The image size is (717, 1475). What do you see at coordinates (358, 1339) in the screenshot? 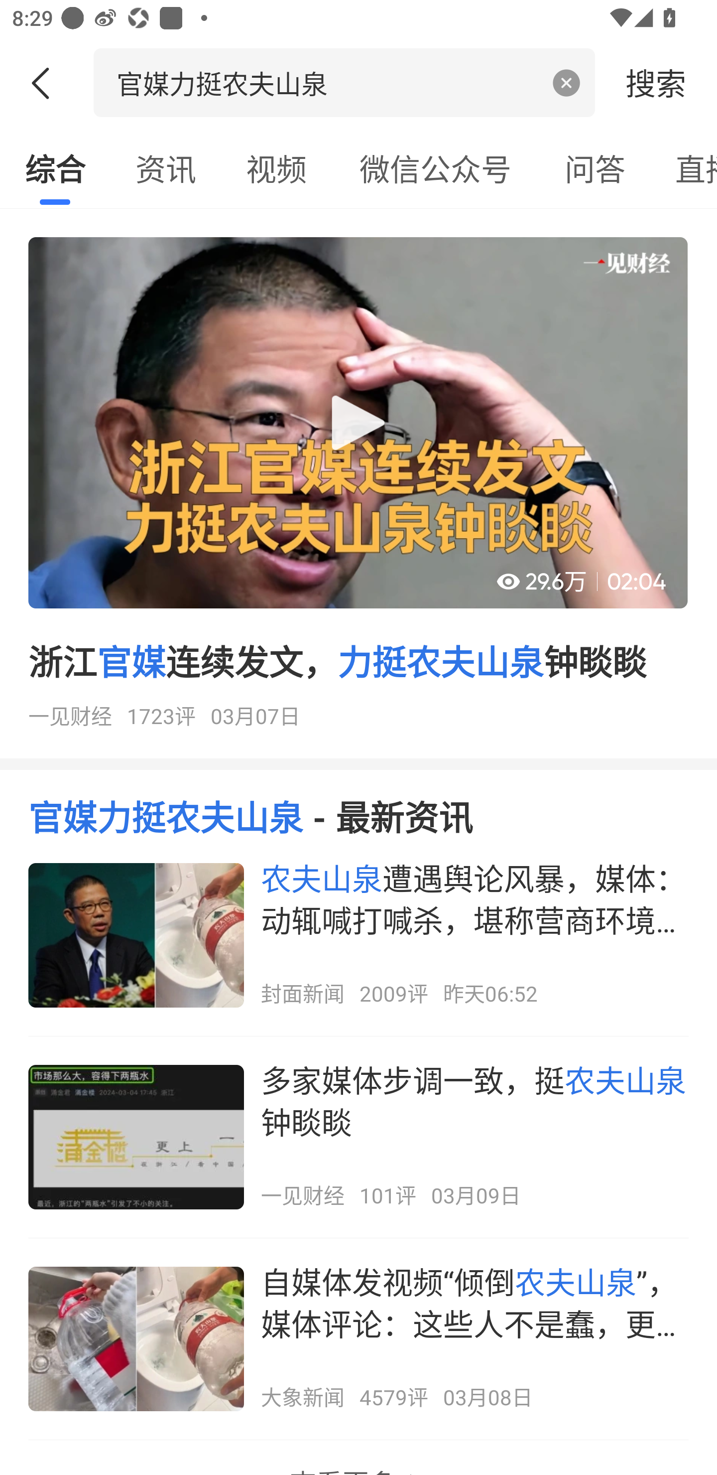
I see `自媒体发视频“倾倒农夫山泉”，媒体评论：这些人不是蠢，更不是爱国` at bounding box center [358, 1339].